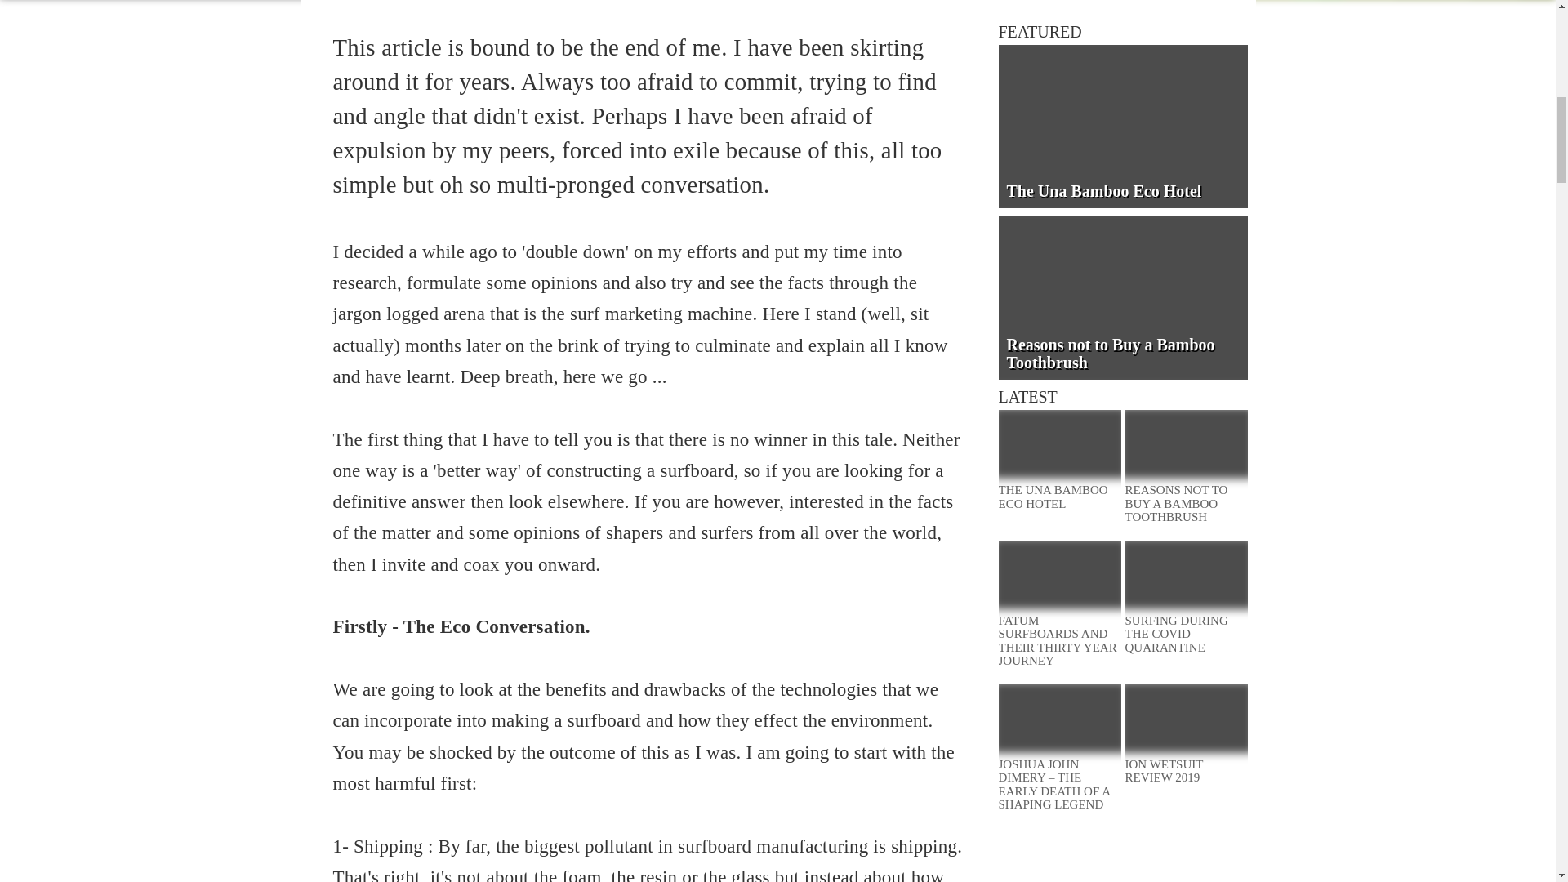 The width and height of the screenshot is (1568, 882). Describe the element at coordinates (1058, 640) in the screenshot. I see `FATUM SURFBOARDS AND THEIR THIRTY YEAR JOURNEY` at that location.